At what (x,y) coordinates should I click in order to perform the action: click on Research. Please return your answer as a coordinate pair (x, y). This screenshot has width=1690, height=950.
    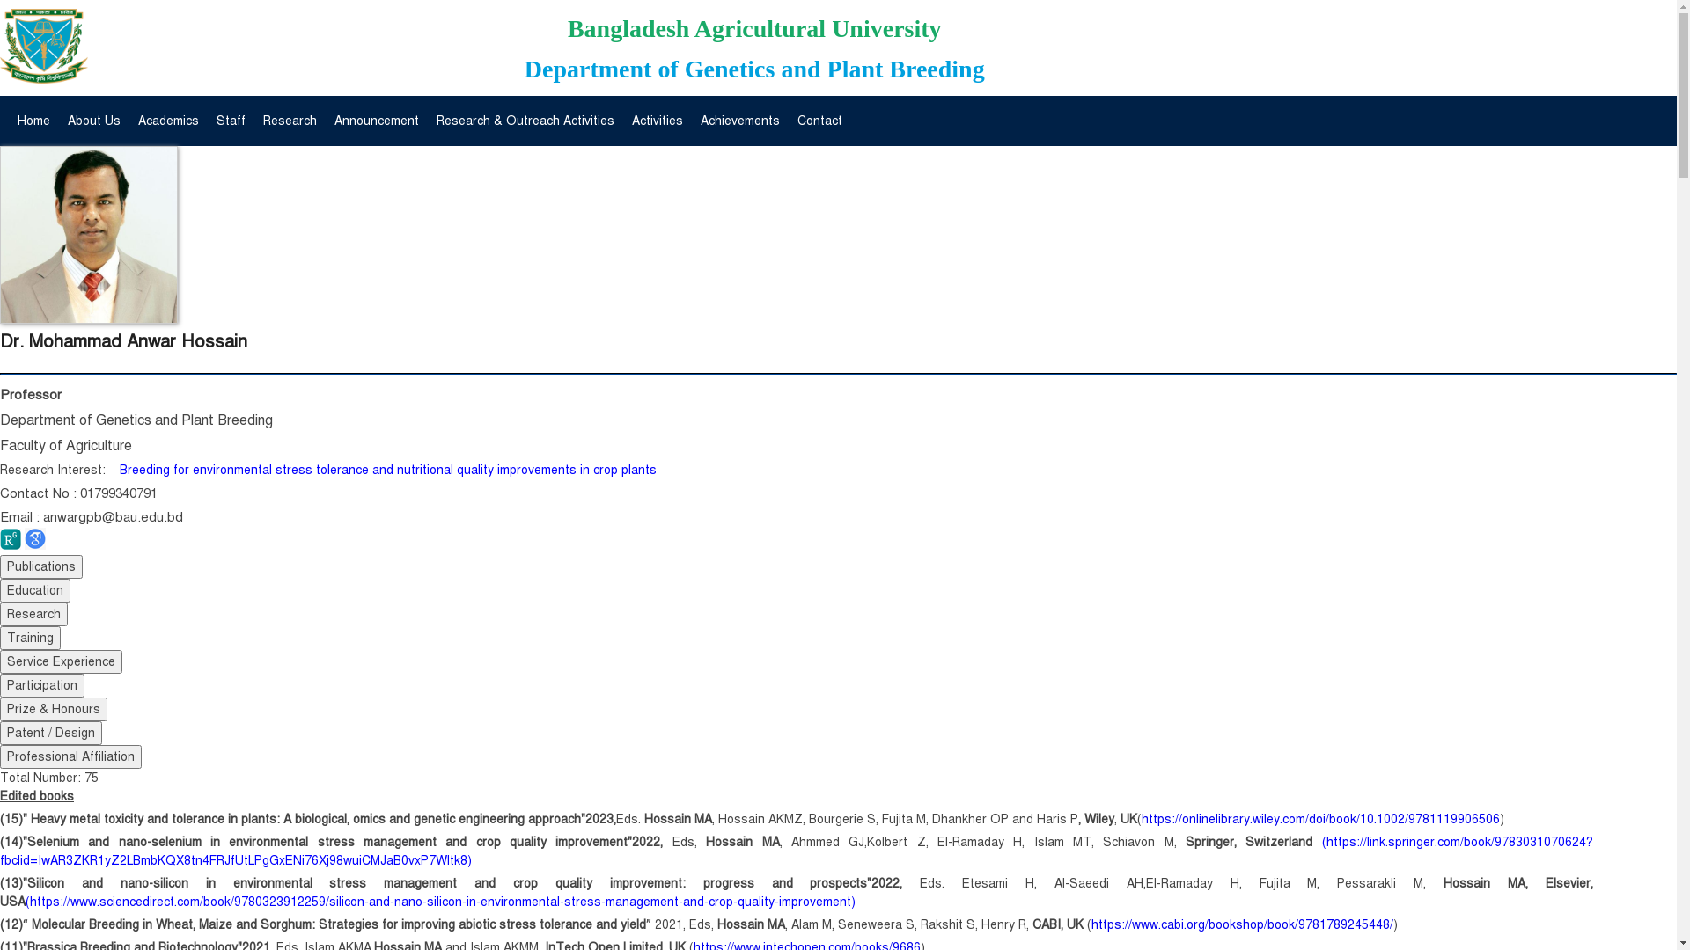
    Looking at the image, I should click on (33, 614).